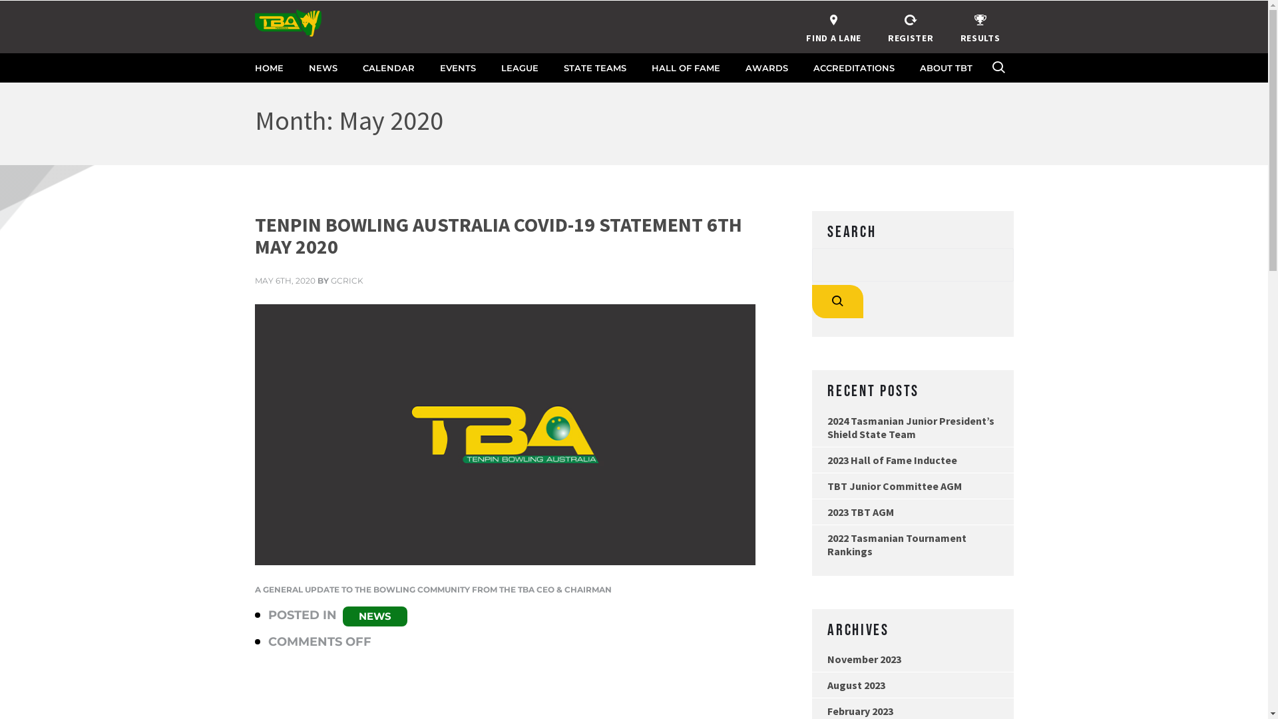 The height and width of the screenshot is (719, 1278). Describe the element at coordinates (767, 68) in the screenshot. I see `AWARDS` at that location.